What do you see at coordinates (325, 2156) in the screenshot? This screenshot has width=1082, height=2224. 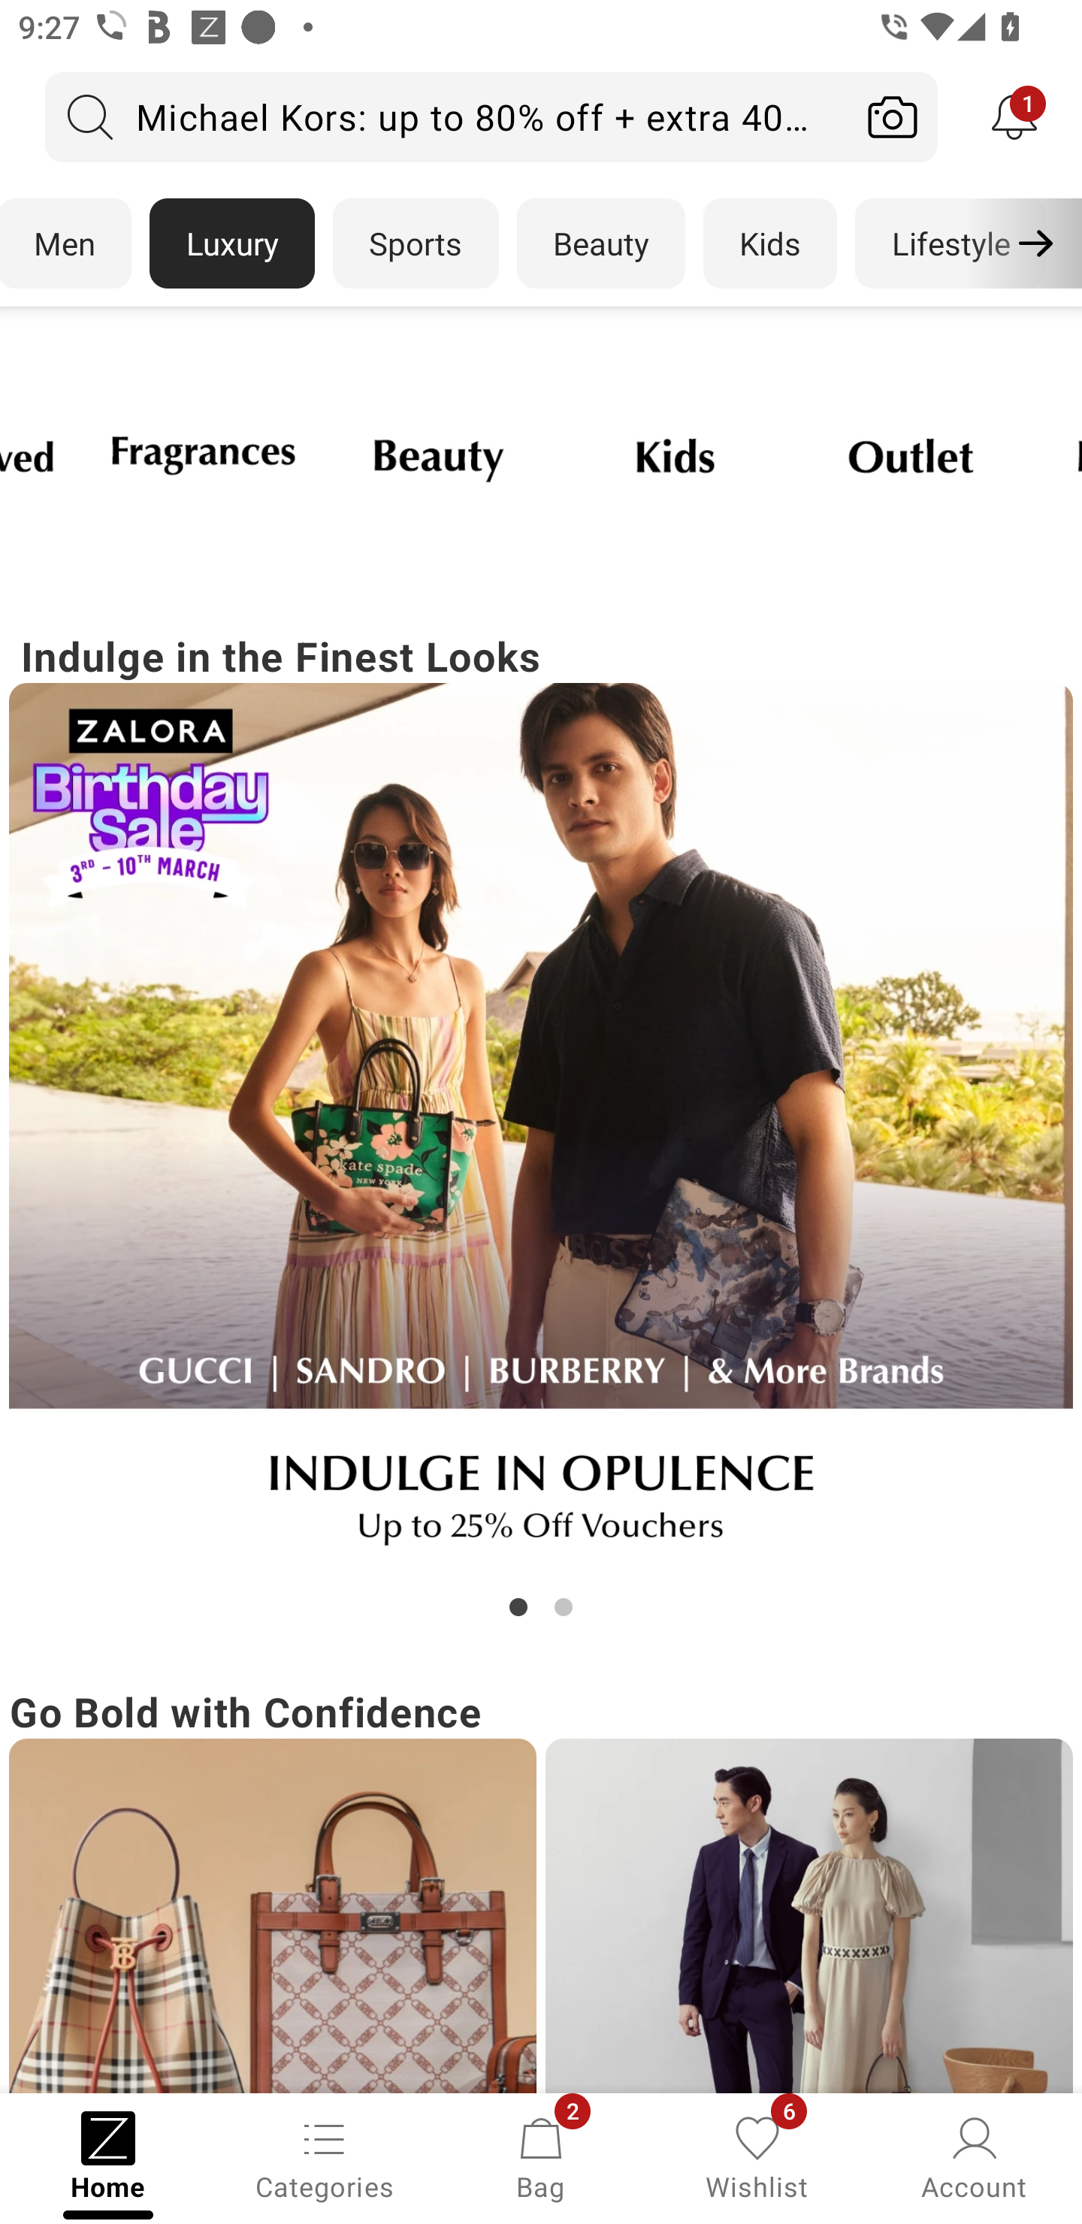 I see `Categories` at bounding box center [325, 2156].